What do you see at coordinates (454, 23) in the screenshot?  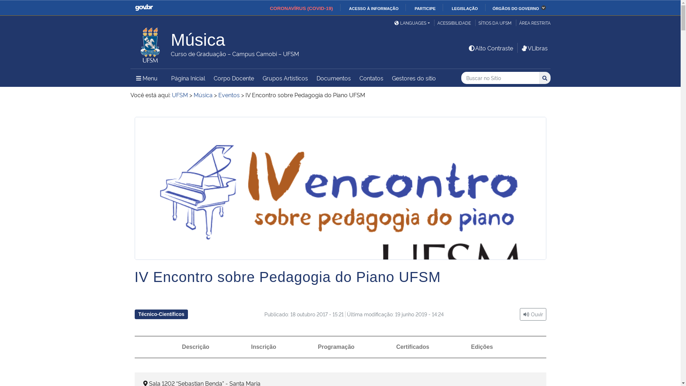 I see `ACESSIBILIDADE` at bounding box center [454, 23].